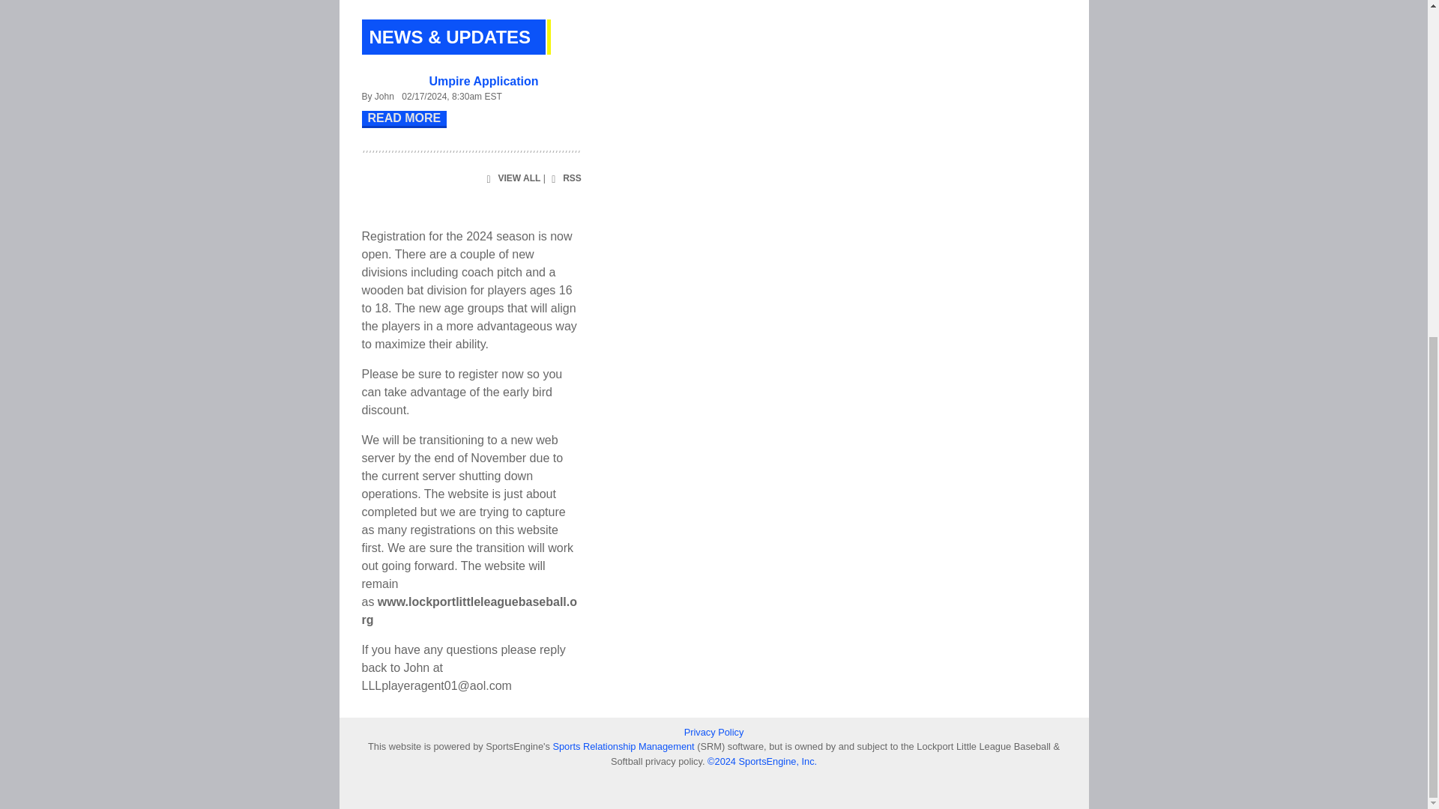  What do you see at coordinates (714, 732) in the screenshot?
I see `Privacy Policy` at bounding box center [714, 732].